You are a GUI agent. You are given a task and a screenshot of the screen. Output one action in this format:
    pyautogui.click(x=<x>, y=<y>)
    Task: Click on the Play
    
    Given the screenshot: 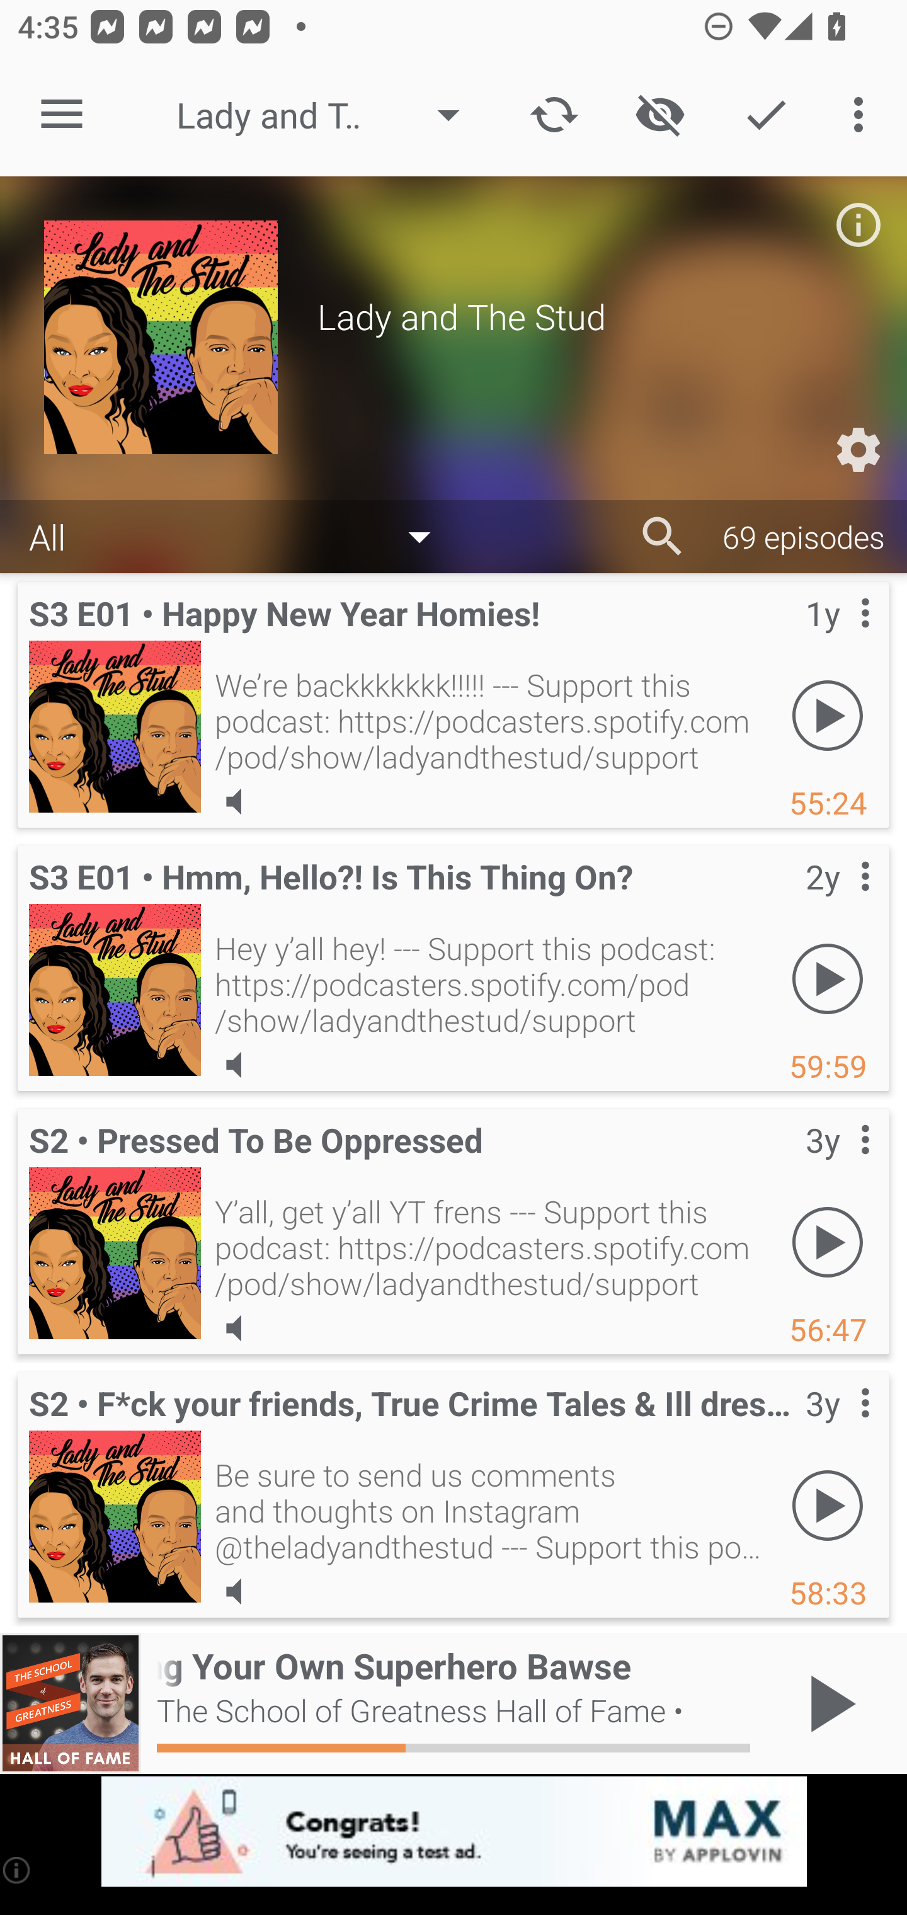 What is the action you would take?
    pyautogui.click(x=828, y=1242)
    